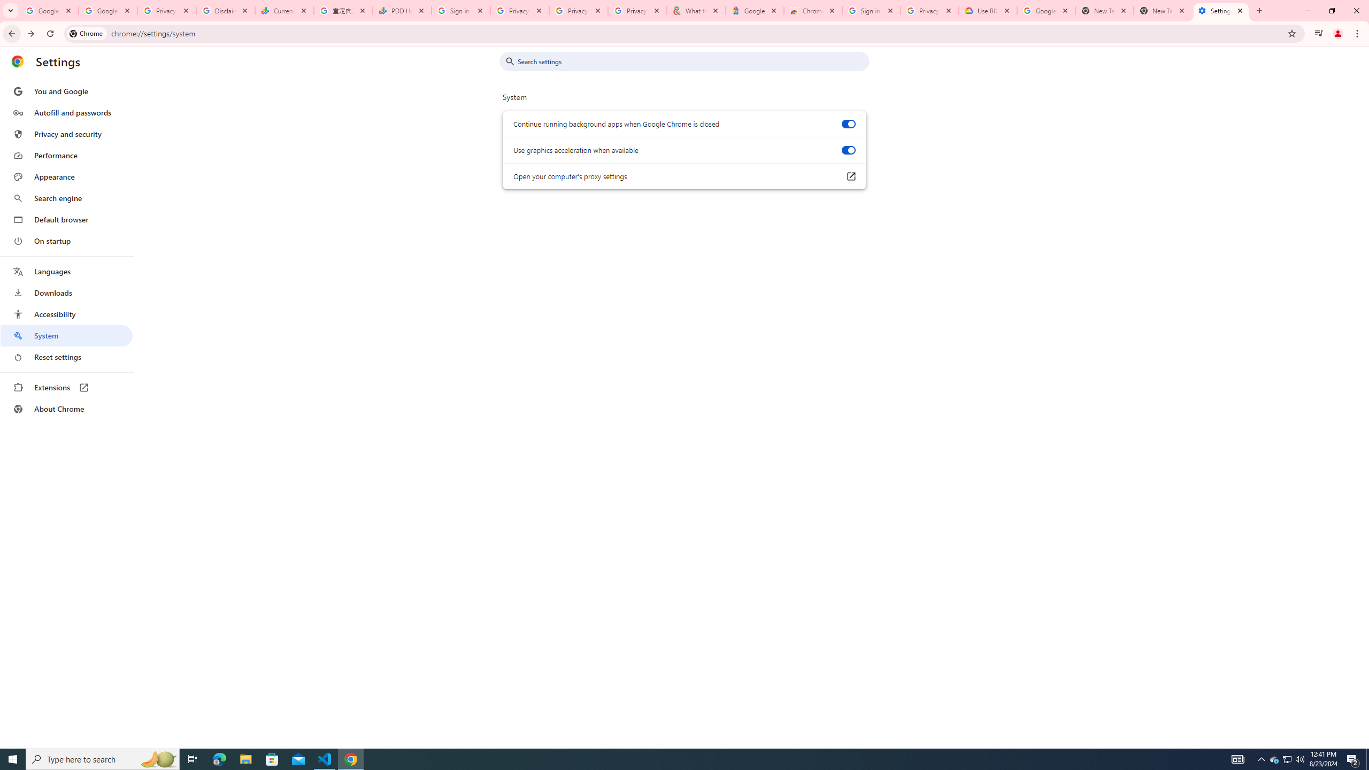 This screenshot has width=1369, height=770. I want to click on Accessibility, so click(66, 314).